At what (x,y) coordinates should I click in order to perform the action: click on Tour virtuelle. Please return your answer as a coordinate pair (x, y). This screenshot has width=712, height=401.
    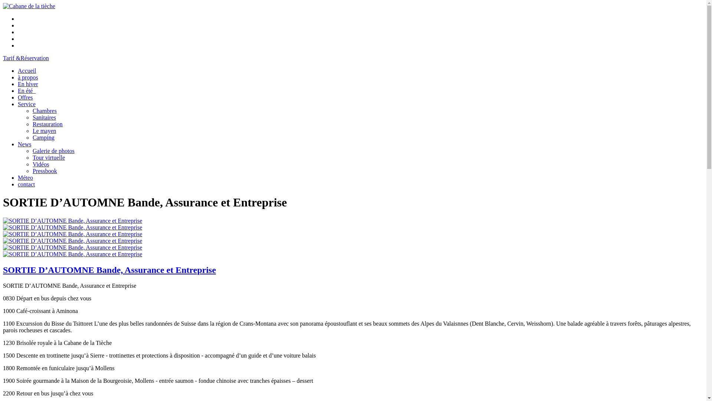
    Looking at the image, I should click on (49, 157).